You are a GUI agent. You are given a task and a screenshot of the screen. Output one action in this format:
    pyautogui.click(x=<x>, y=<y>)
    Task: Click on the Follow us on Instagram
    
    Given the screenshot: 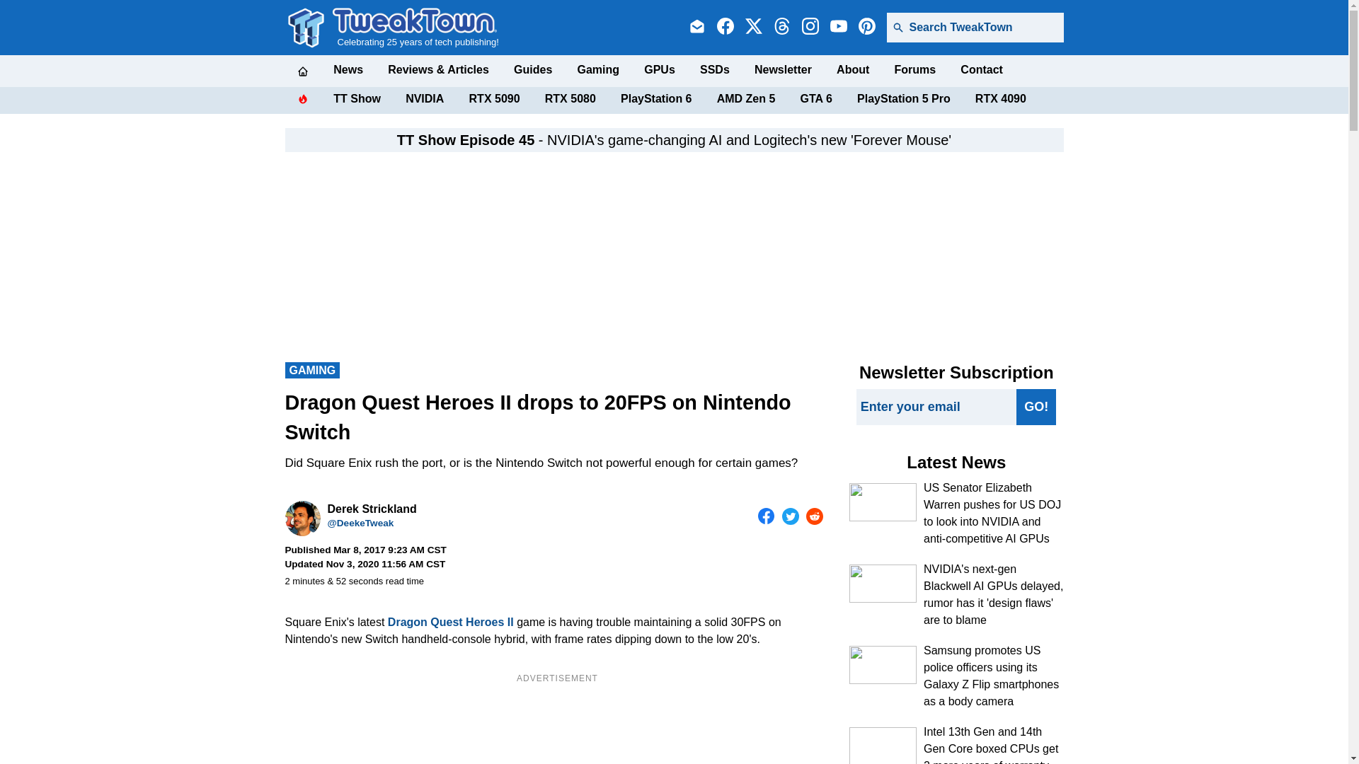 What is the action you would take?
    pyautogui.click(x=810, y=27)
    